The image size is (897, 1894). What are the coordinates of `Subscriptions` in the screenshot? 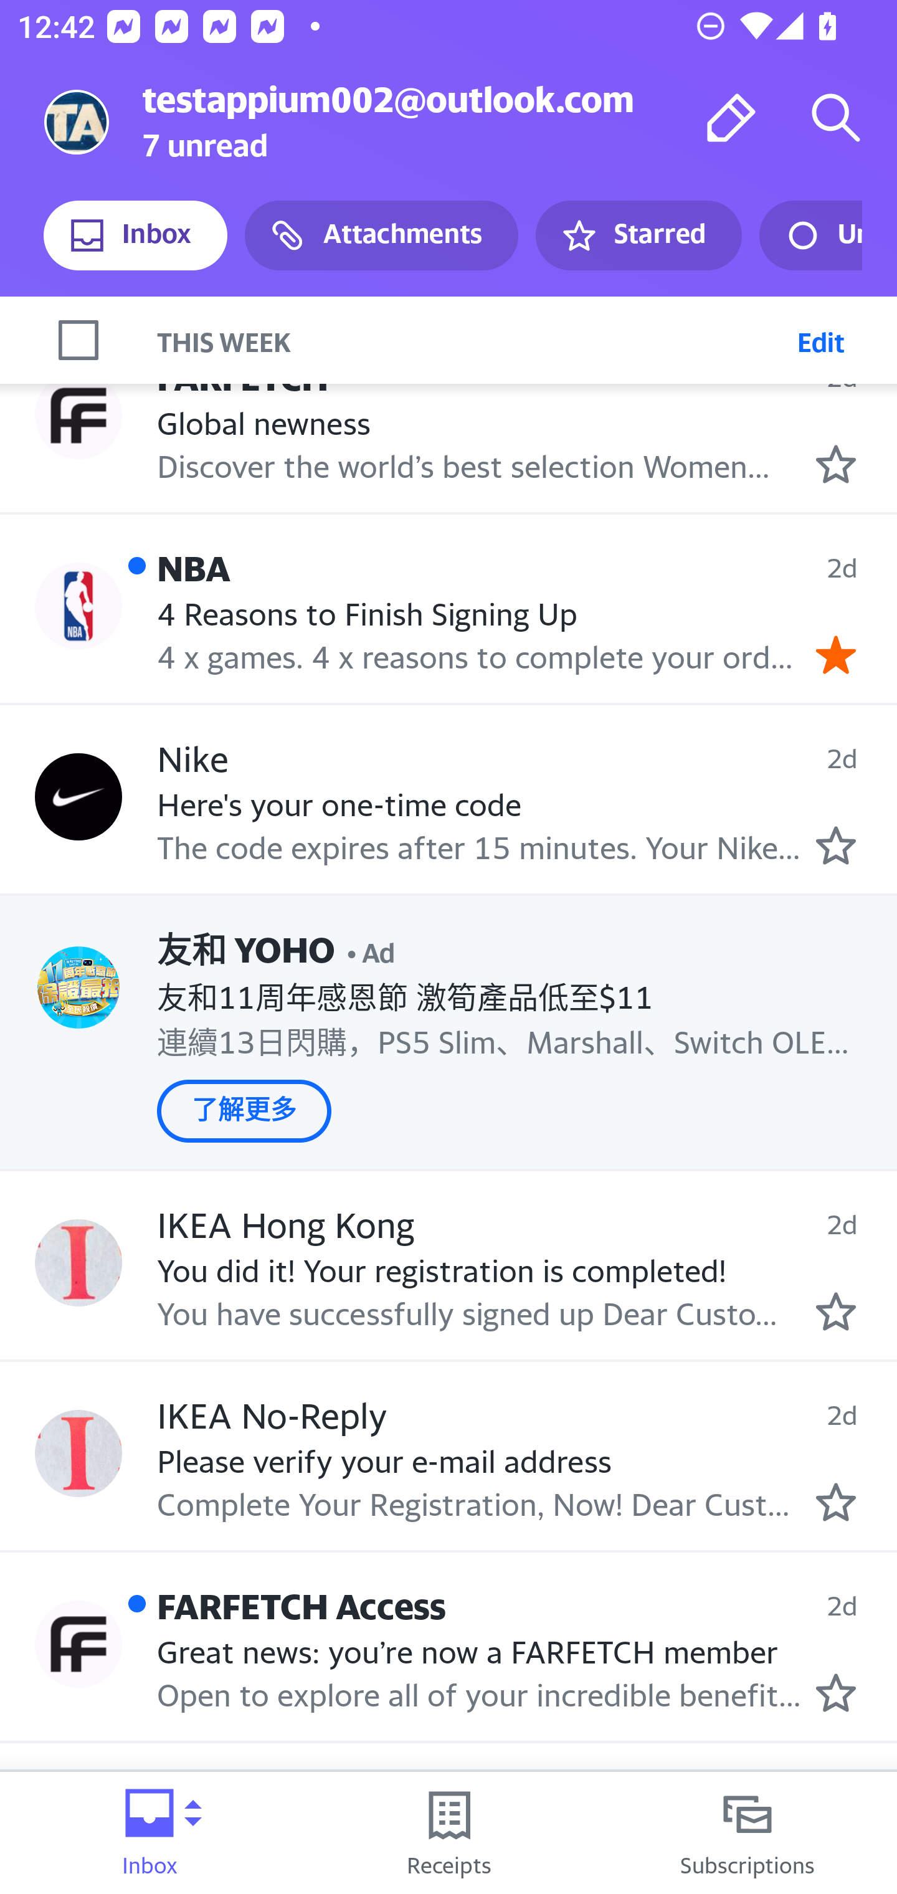 It's located at (747, 1833).